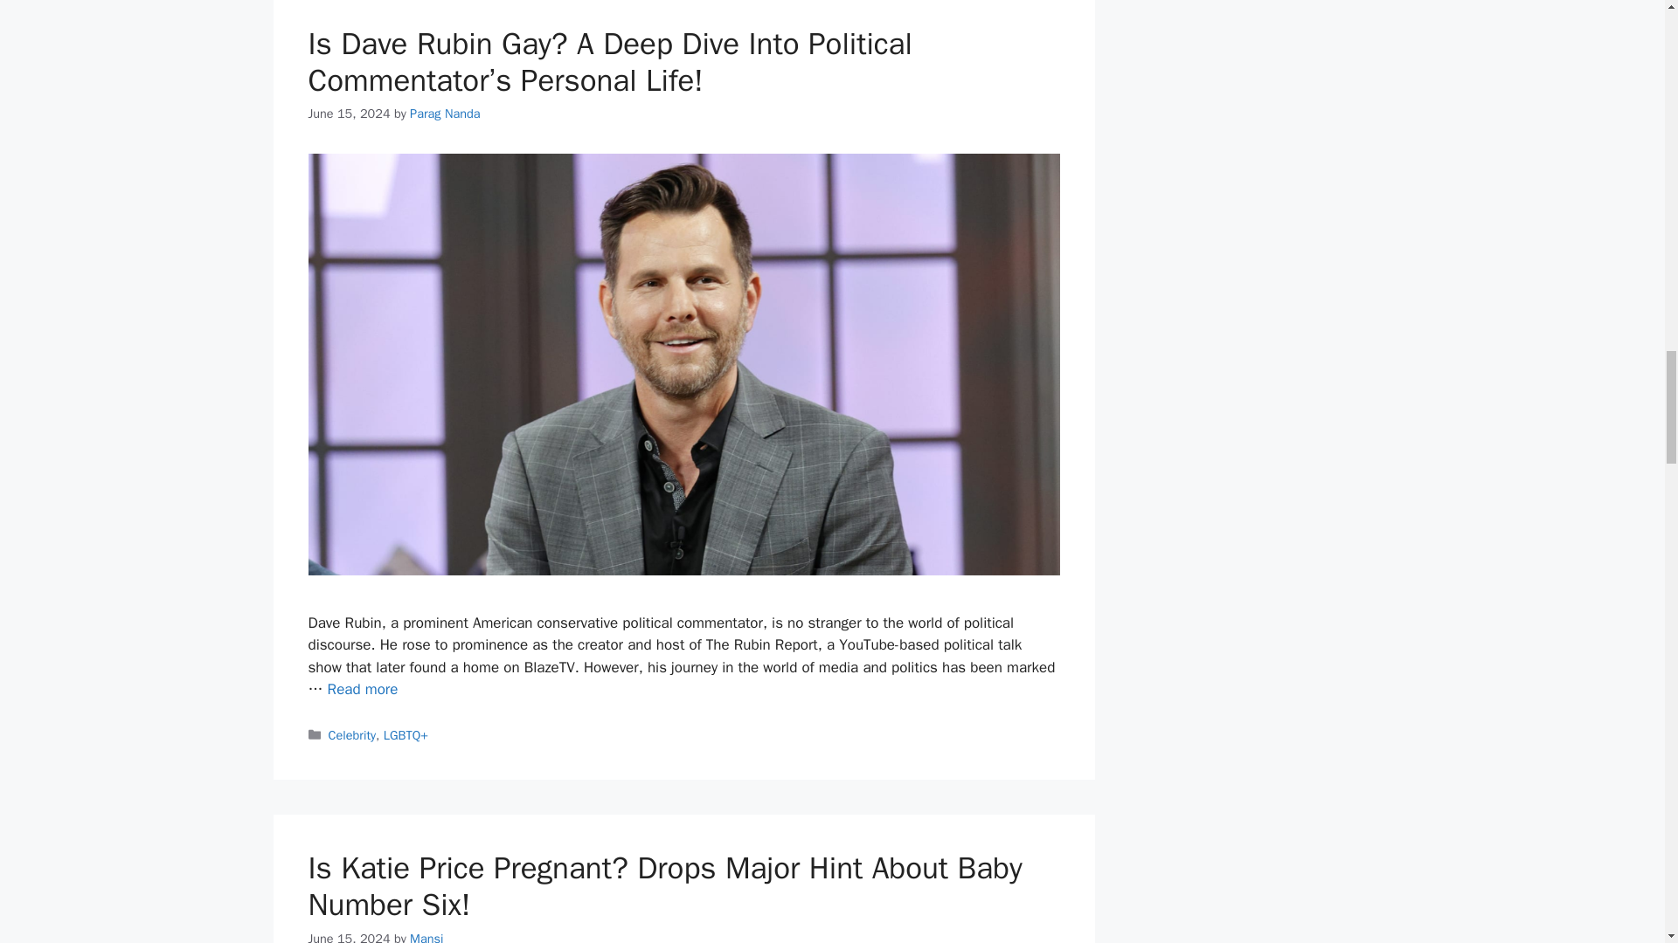  I want to click on Mansi, so click(426, 936).